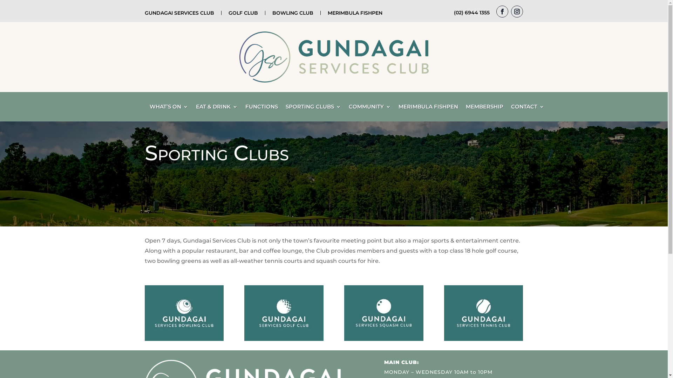 This screenshot has width=673, height=378. Describe the element at coordinates (284, 313) in the screenshot. I see `services-golf-club` at that location.